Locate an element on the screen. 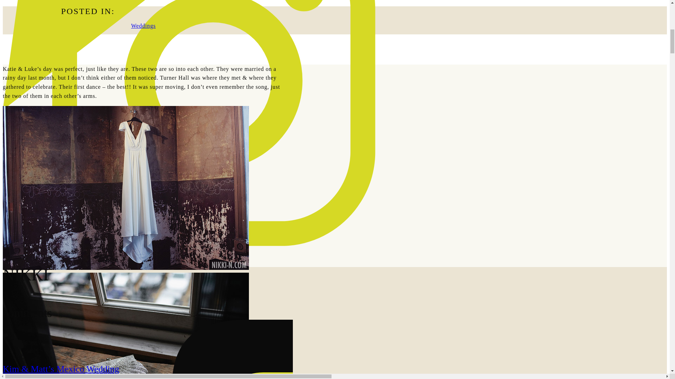 This screenshot has height=379, width=675. Weddings is located at coordinates (143, 26).